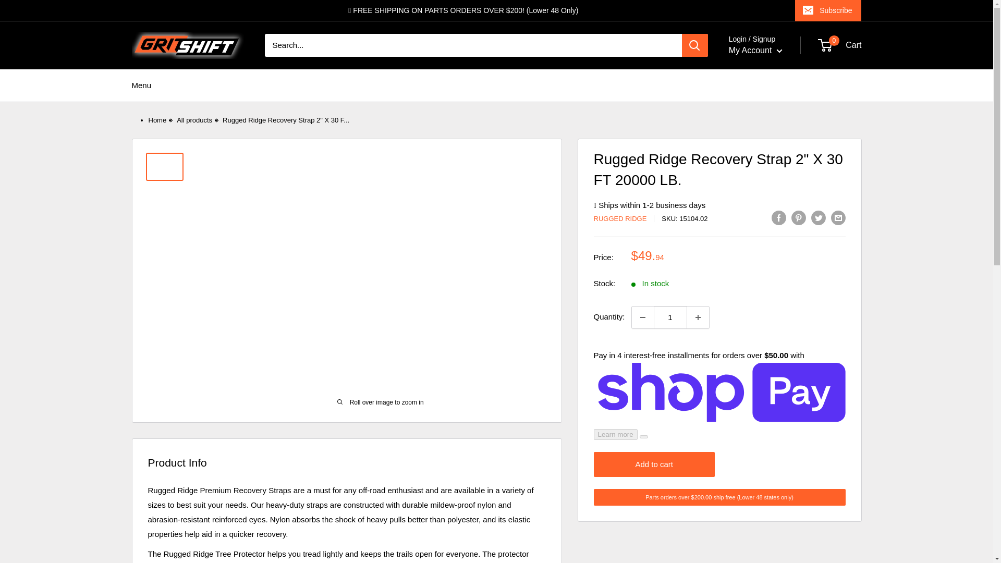 The image size is (1001, 563). I want to click on Increase quantity by 1, so click(698, 317).